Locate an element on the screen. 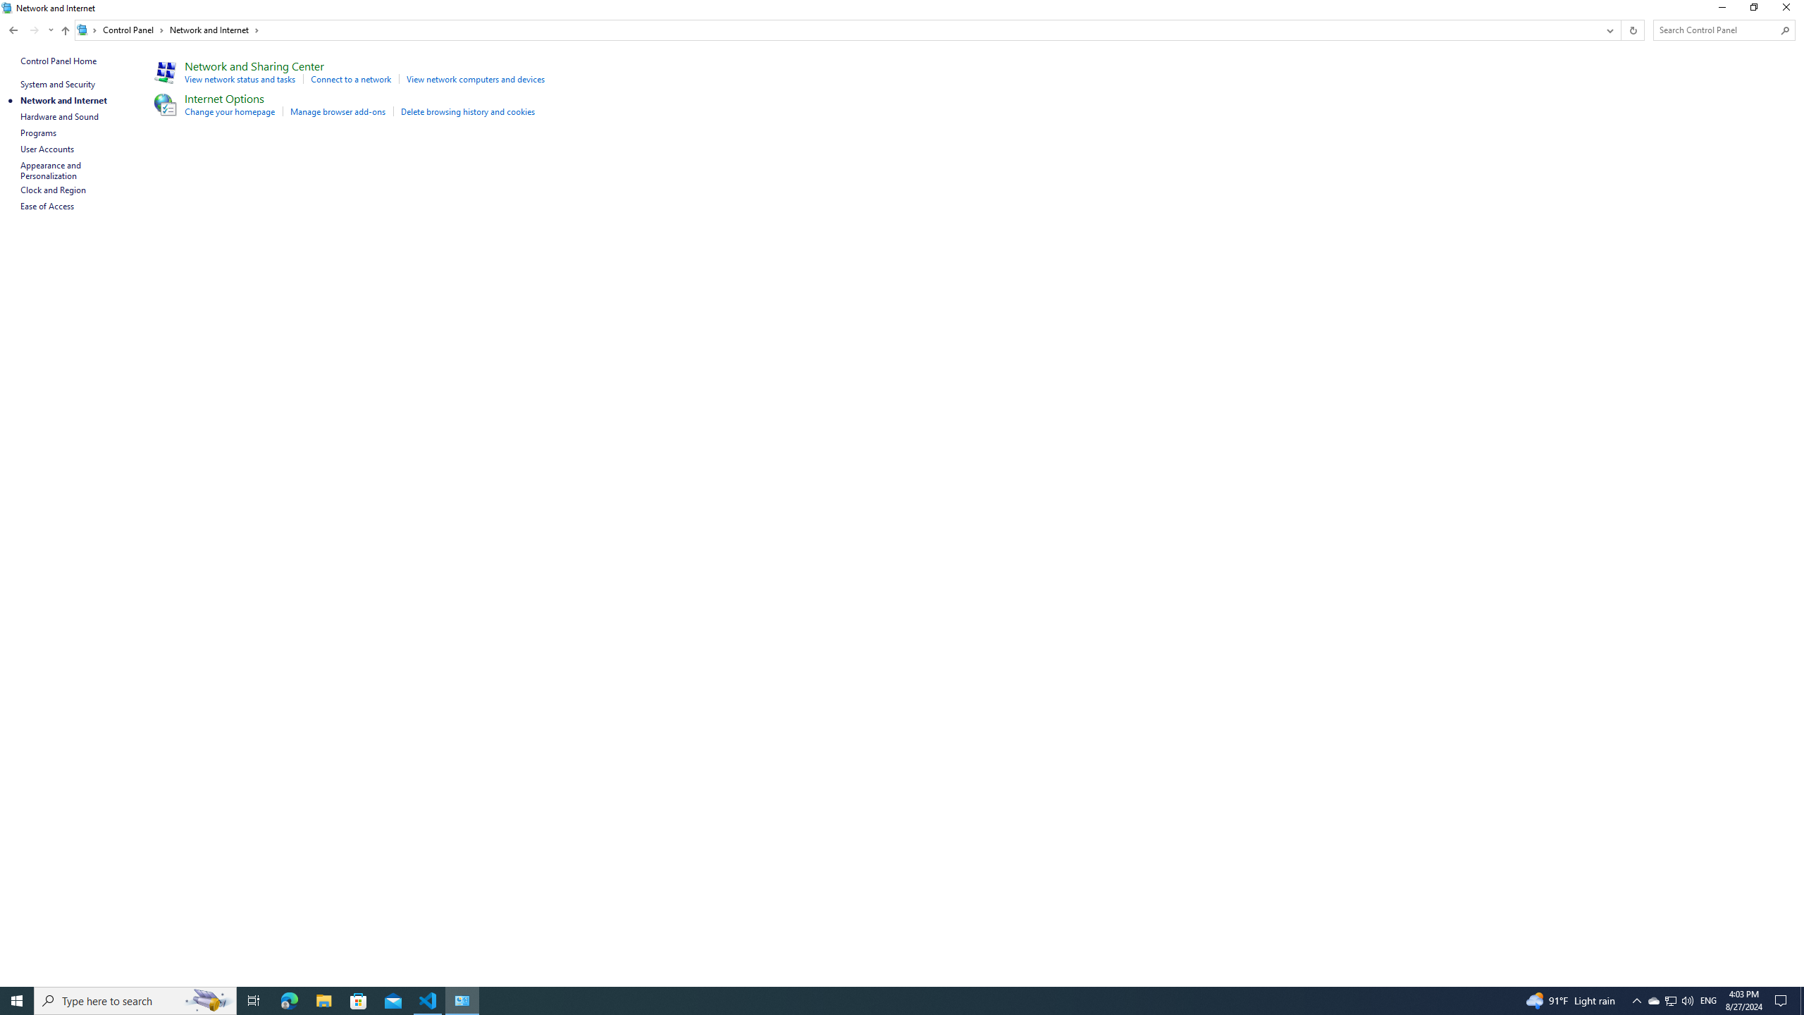 The image size is (1804, 1015). Network and Sharing Center is located at coordinates (254, 66).